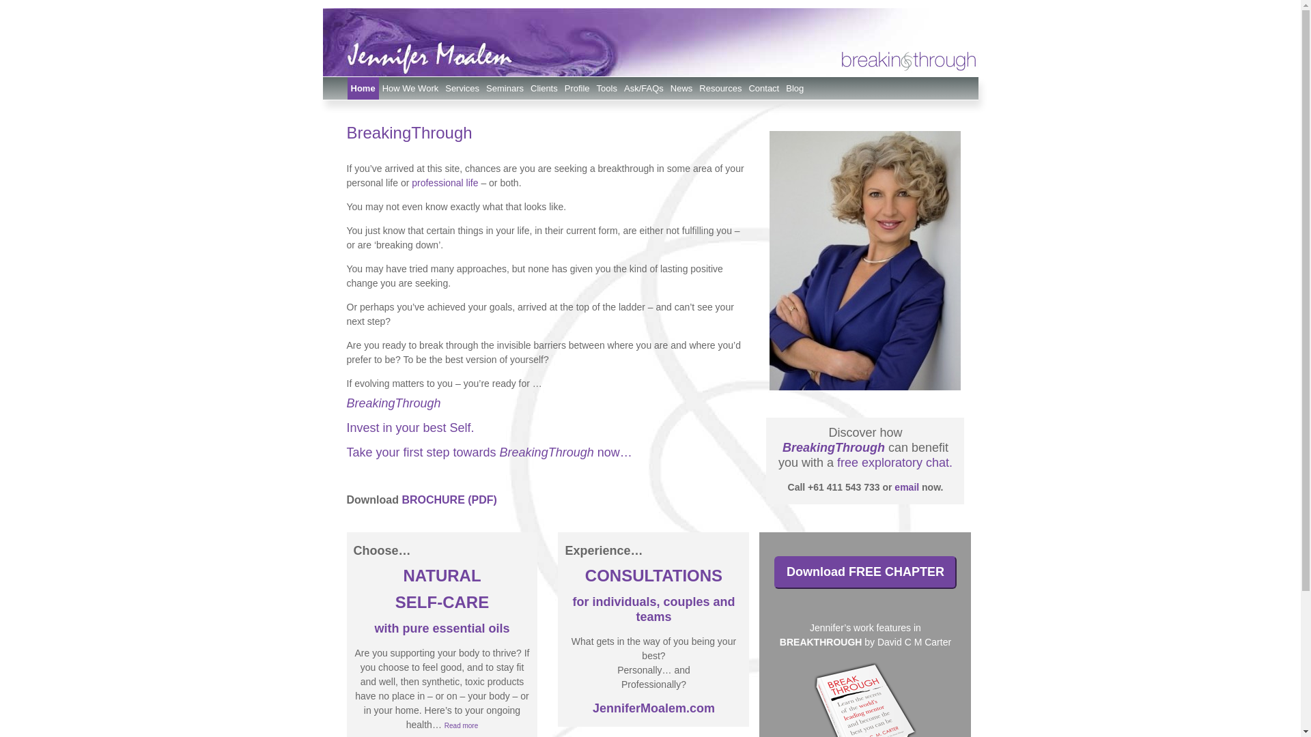 The width and height of the screenshot is (1311, 737). What do you see at coordinates (795, 89) in the screenshot?
I see `Blog` at bounding box center [795, 89].